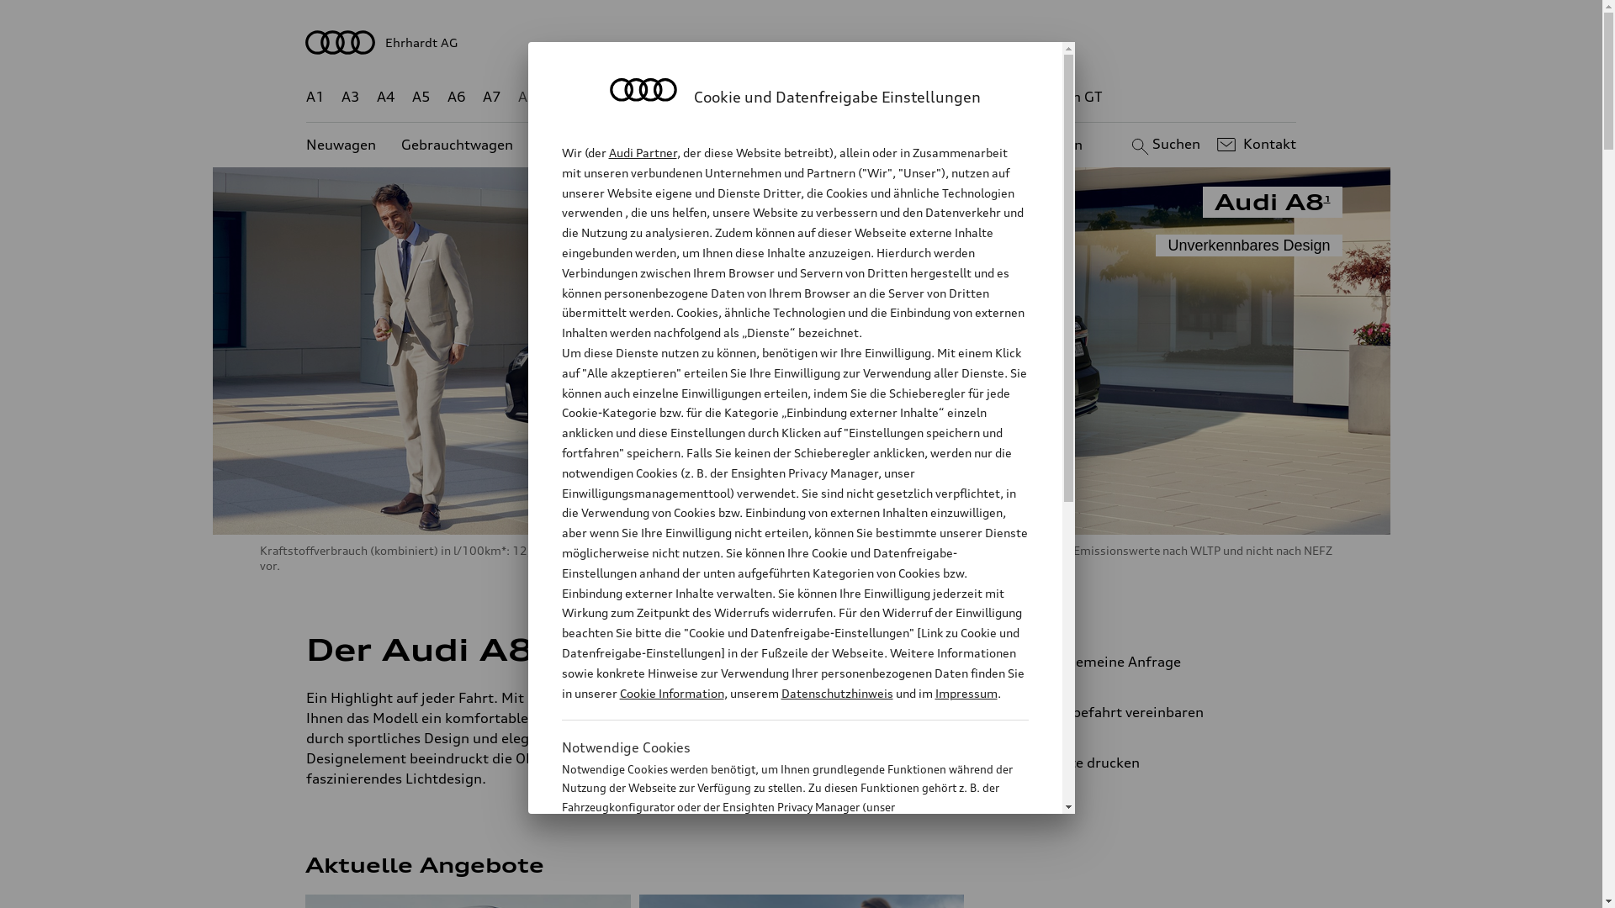 The width and height of the screenshot is (1615, 908). I want to click on Ehrhardt AG, so click(802, 42).